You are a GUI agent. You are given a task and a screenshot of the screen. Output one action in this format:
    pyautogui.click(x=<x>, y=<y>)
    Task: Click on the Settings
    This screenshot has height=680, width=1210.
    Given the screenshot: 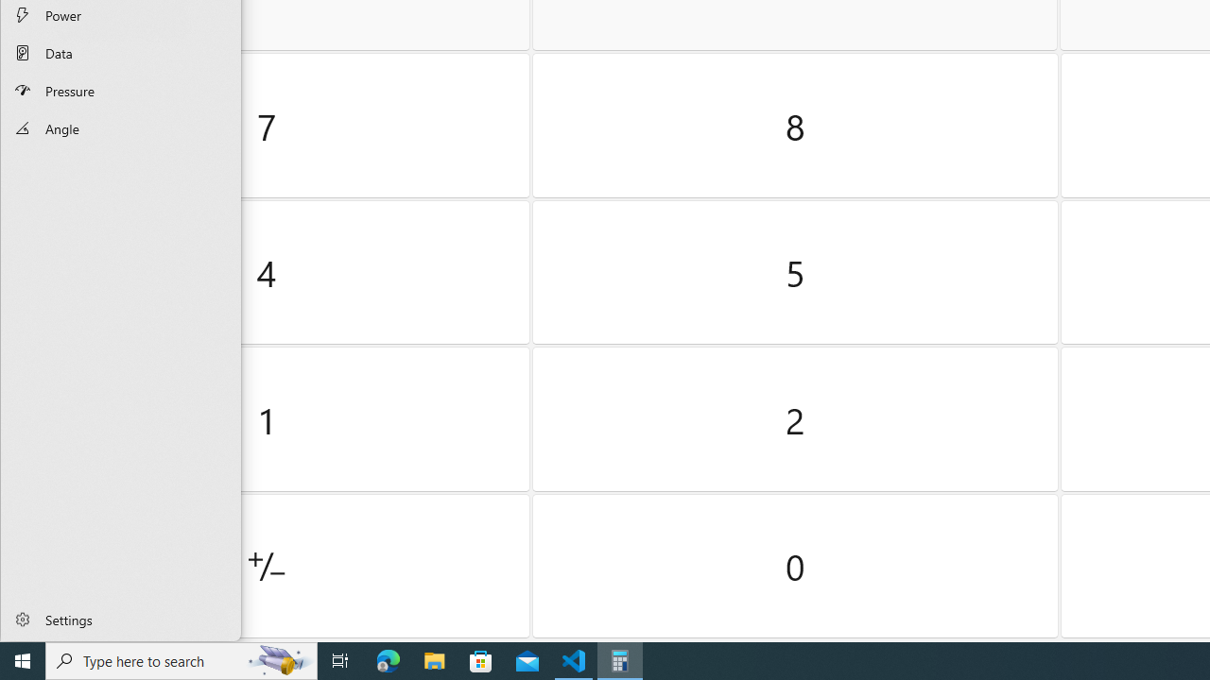 What is the action you would take?
    pyautogui.click(x=121, y=619)
    